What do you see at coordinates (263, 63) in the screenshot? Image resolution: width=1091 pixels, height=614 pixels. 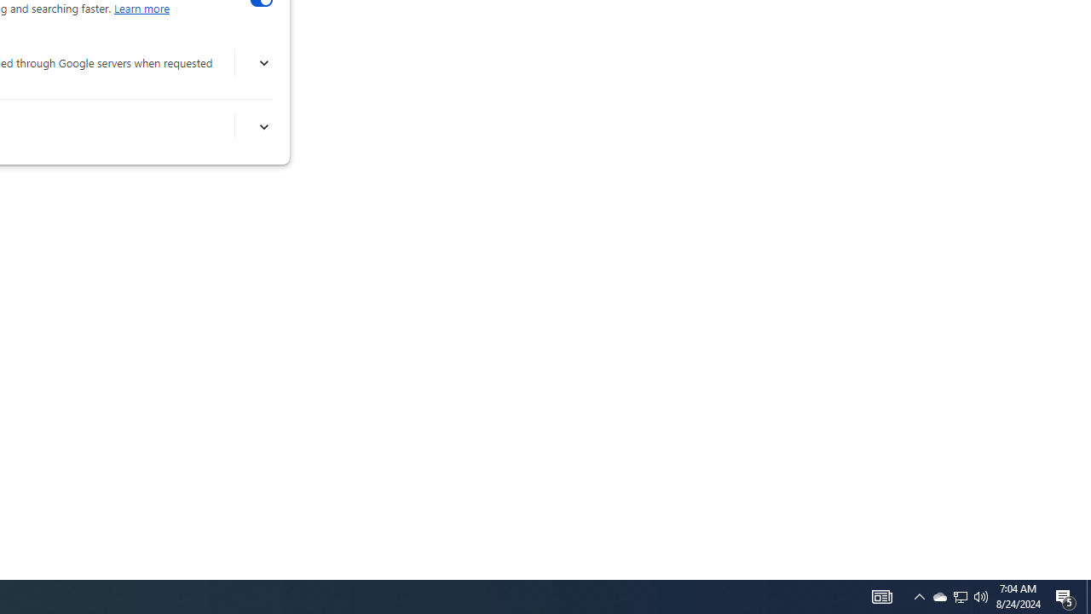 I see ` More info about turning on extended preloading` at bounding box center [263, 63].